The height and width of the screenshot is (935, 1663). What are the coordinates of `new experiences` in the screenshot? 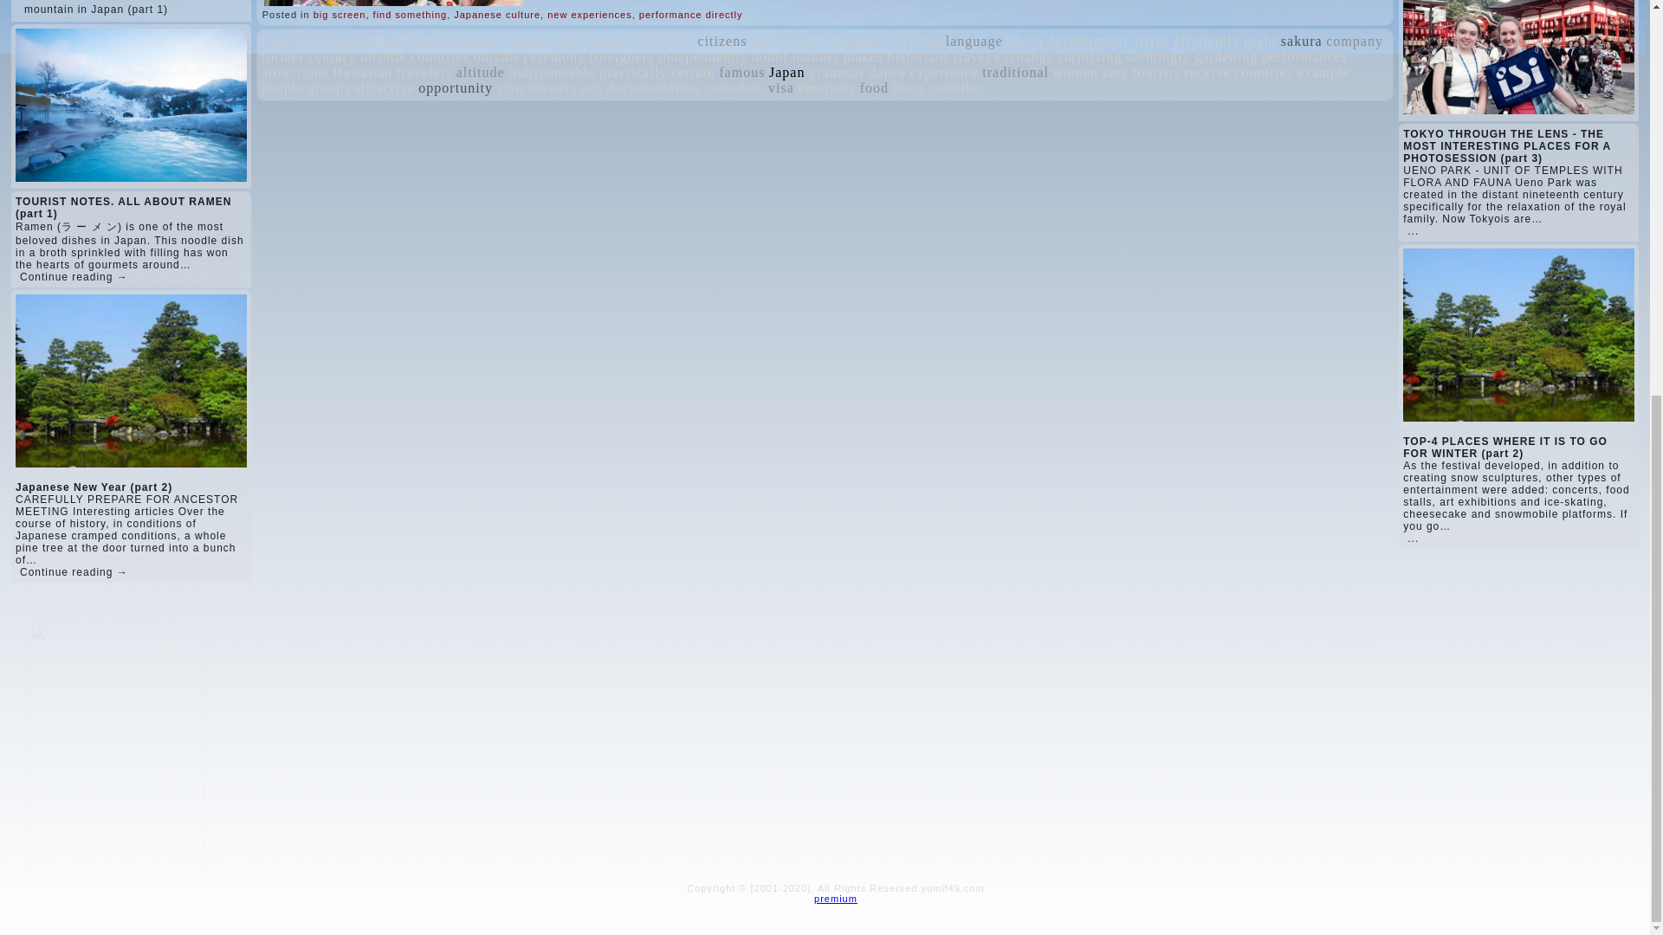 It's located at (589, 14).